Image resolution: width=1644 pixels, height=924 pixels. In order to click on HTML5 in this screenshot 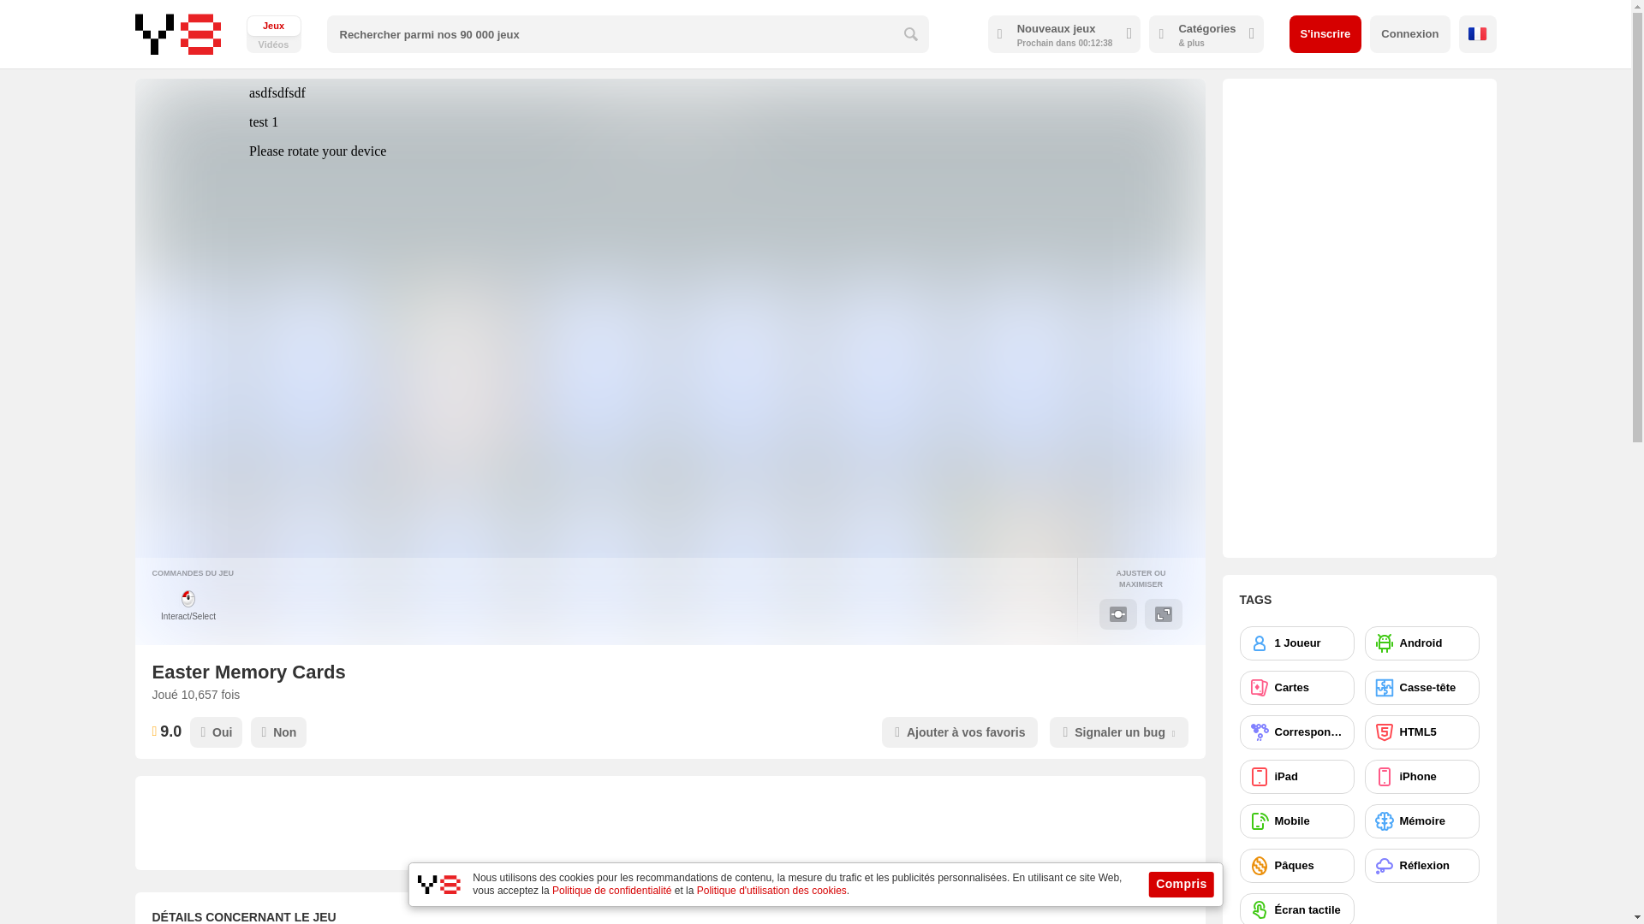, I will do `click(1421, 731)`.